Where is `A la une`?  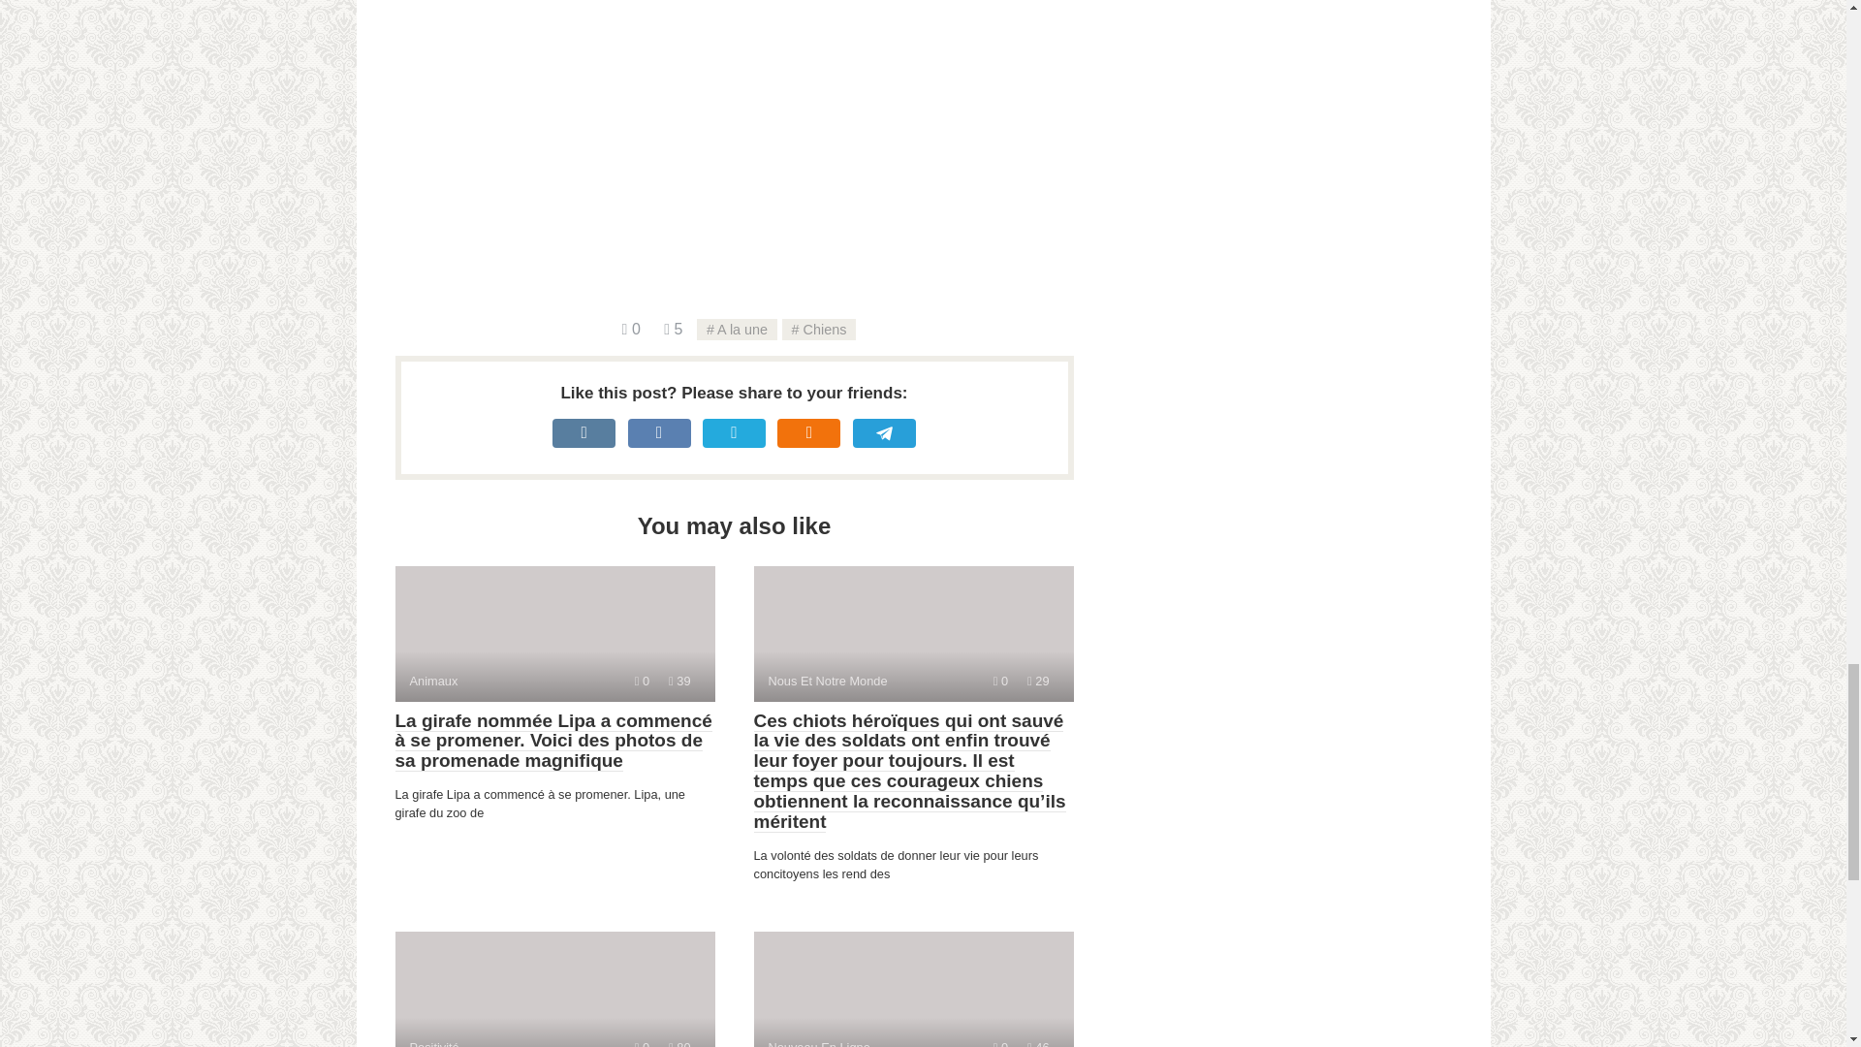
A la une is located at coordinates (630, 328).